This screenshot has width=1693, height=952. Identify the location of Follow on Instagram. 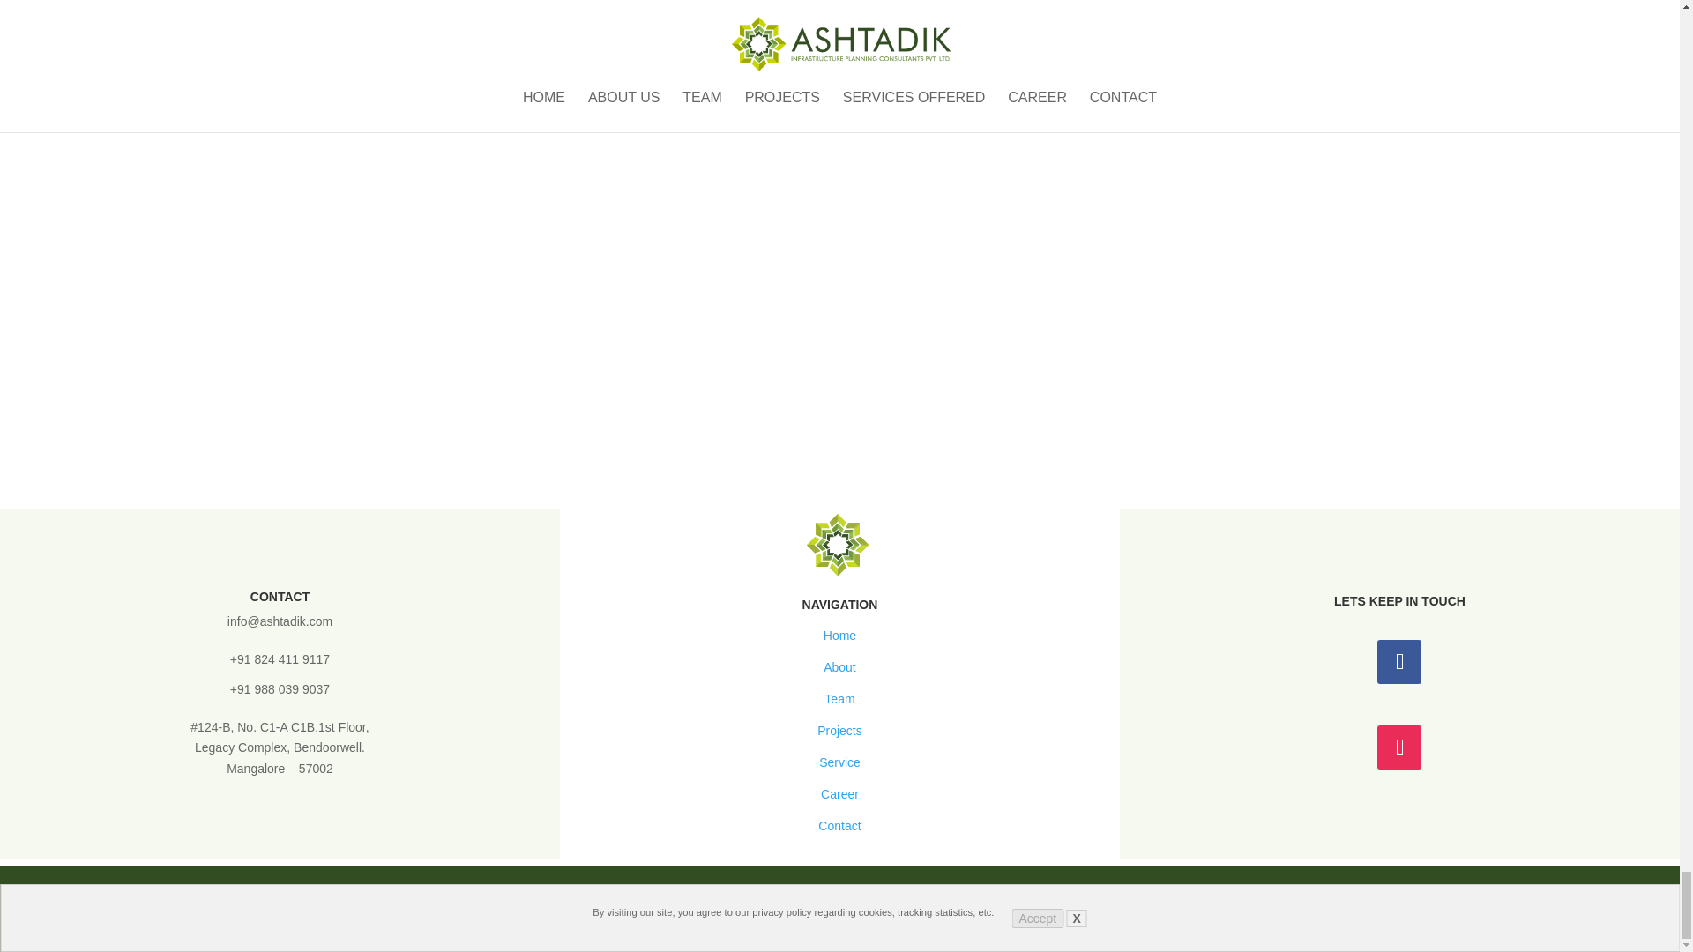
(1399, 747).